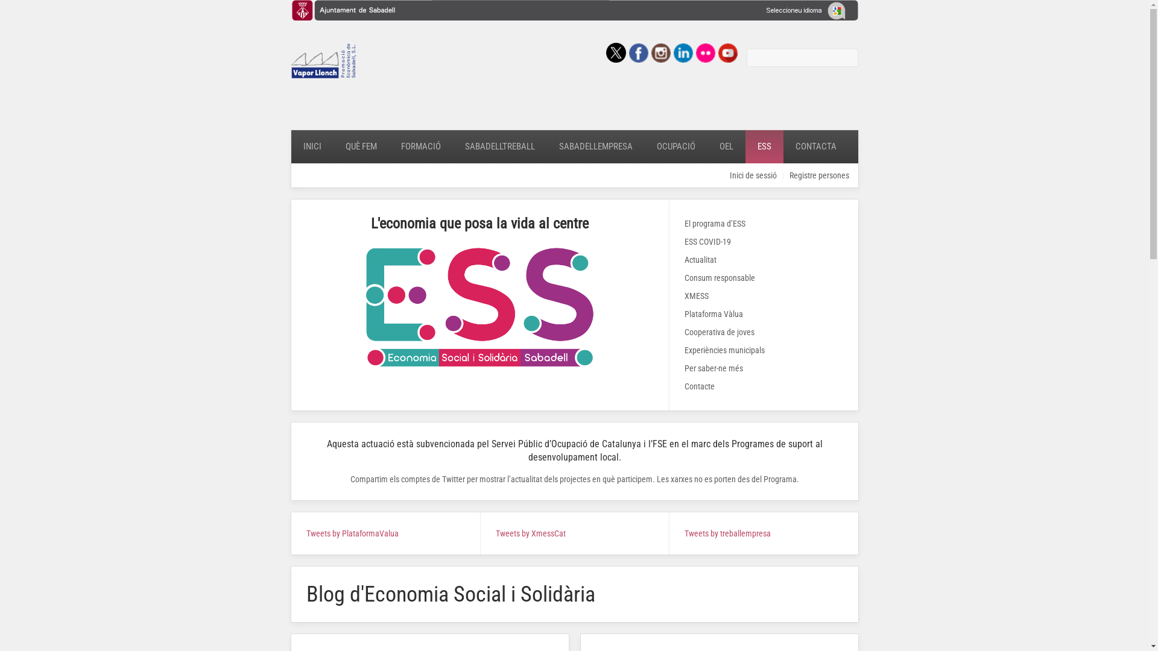 Image resolution: width=1158 pixels, height=651 pixels. What do you see at coordinates (802, 58) in the screenshot?
I see `Cerca` at bounding box center [802, 58].